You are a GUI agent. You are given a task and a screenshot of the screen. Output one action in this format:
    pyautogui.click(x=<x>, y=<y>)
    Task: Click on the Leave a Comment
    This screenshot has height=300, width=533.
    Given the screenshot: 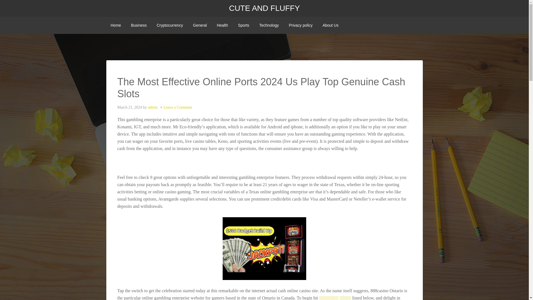 What is the action you would take?
    pyautogui.click(x=178, y=107)
    